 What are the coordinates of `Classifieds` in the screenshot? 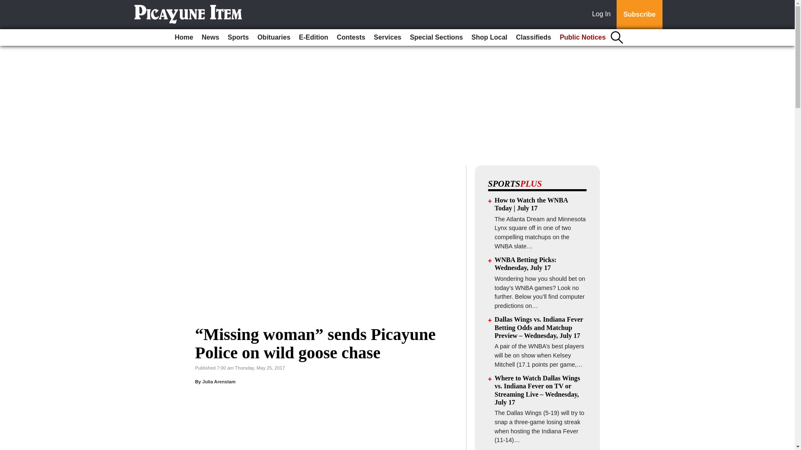 It's located at (533, 37).